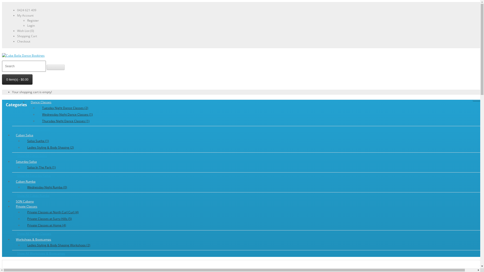  I want to click on Register, so click(33, 21).